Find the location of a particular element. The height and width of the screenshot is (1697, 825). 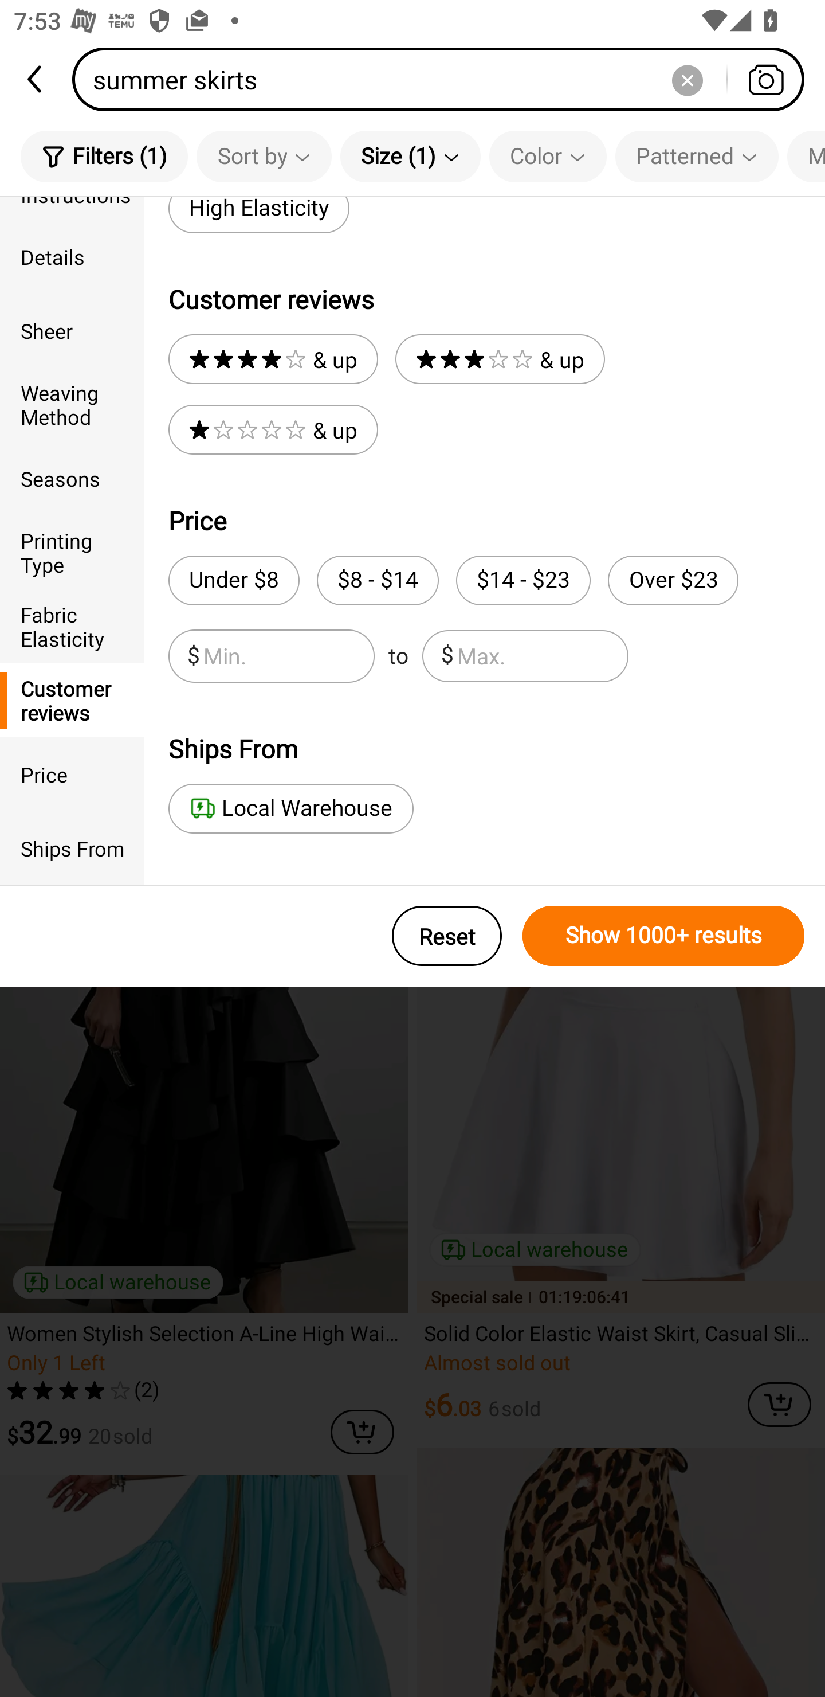

Details is located at coordinates (72, 256).